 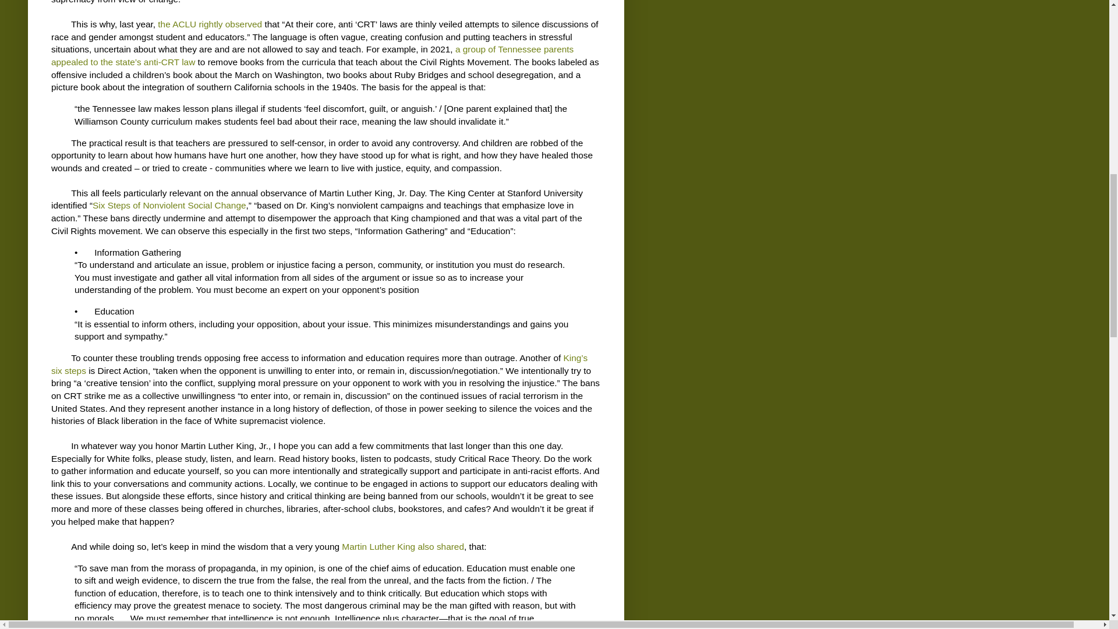 What do you see at coordinates (210, 24) in the screenshot?
I see `the ACLU rightly observed` at bounding box center [210, 24].